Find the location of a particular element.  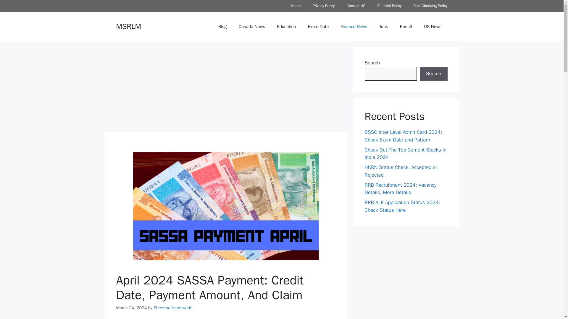

Home is located at coordinates (296, 6).